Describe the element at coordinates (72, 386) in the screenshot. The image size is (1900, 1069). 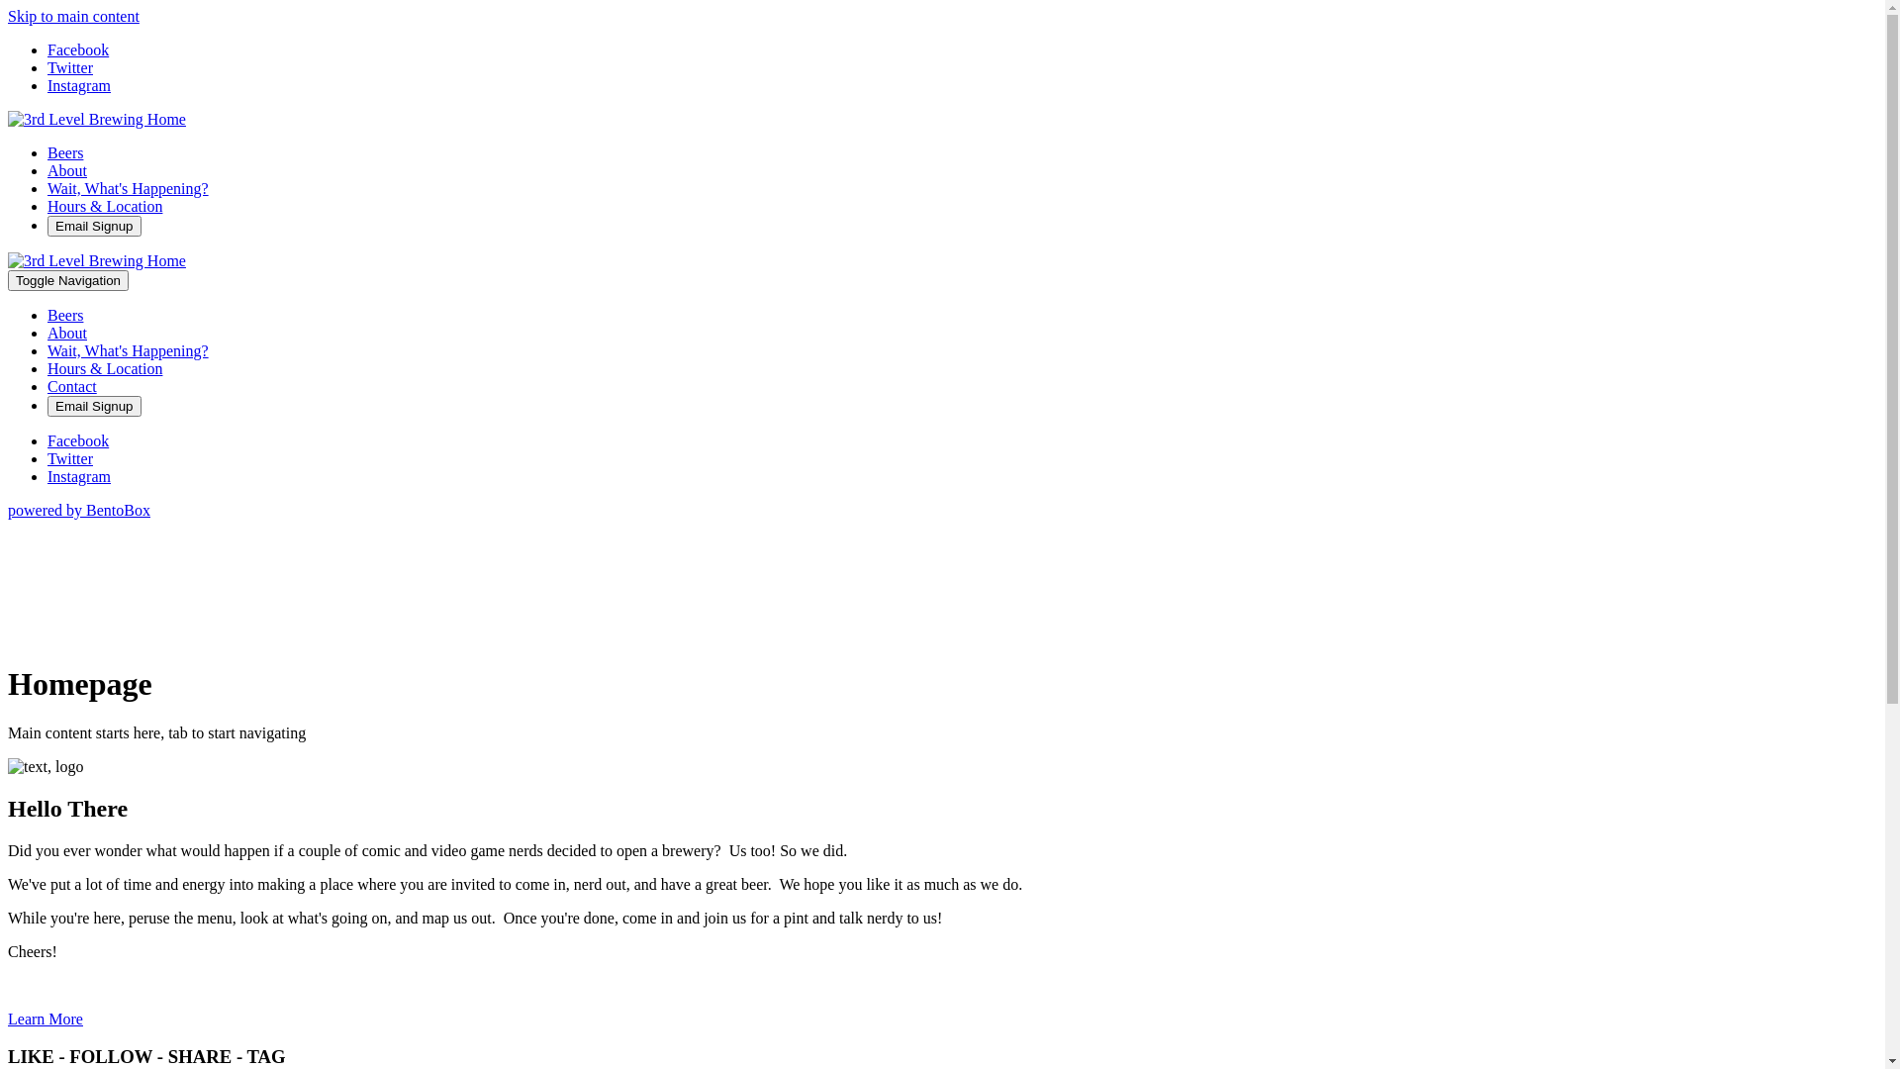
I see `Contact` at that location.